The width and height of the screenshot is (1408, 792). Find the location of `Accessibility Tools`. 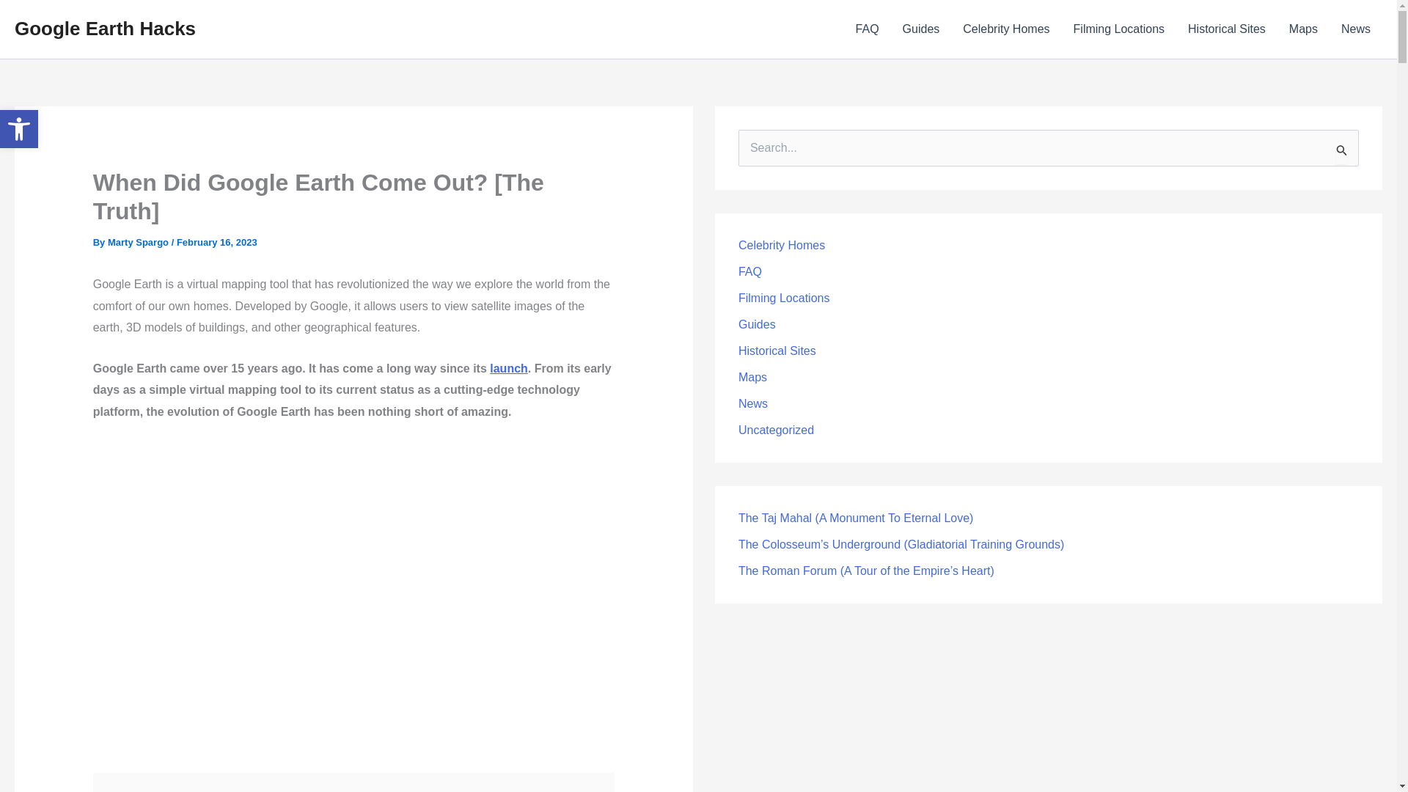

Accessibility Tools is located at coordinates (139, 242).